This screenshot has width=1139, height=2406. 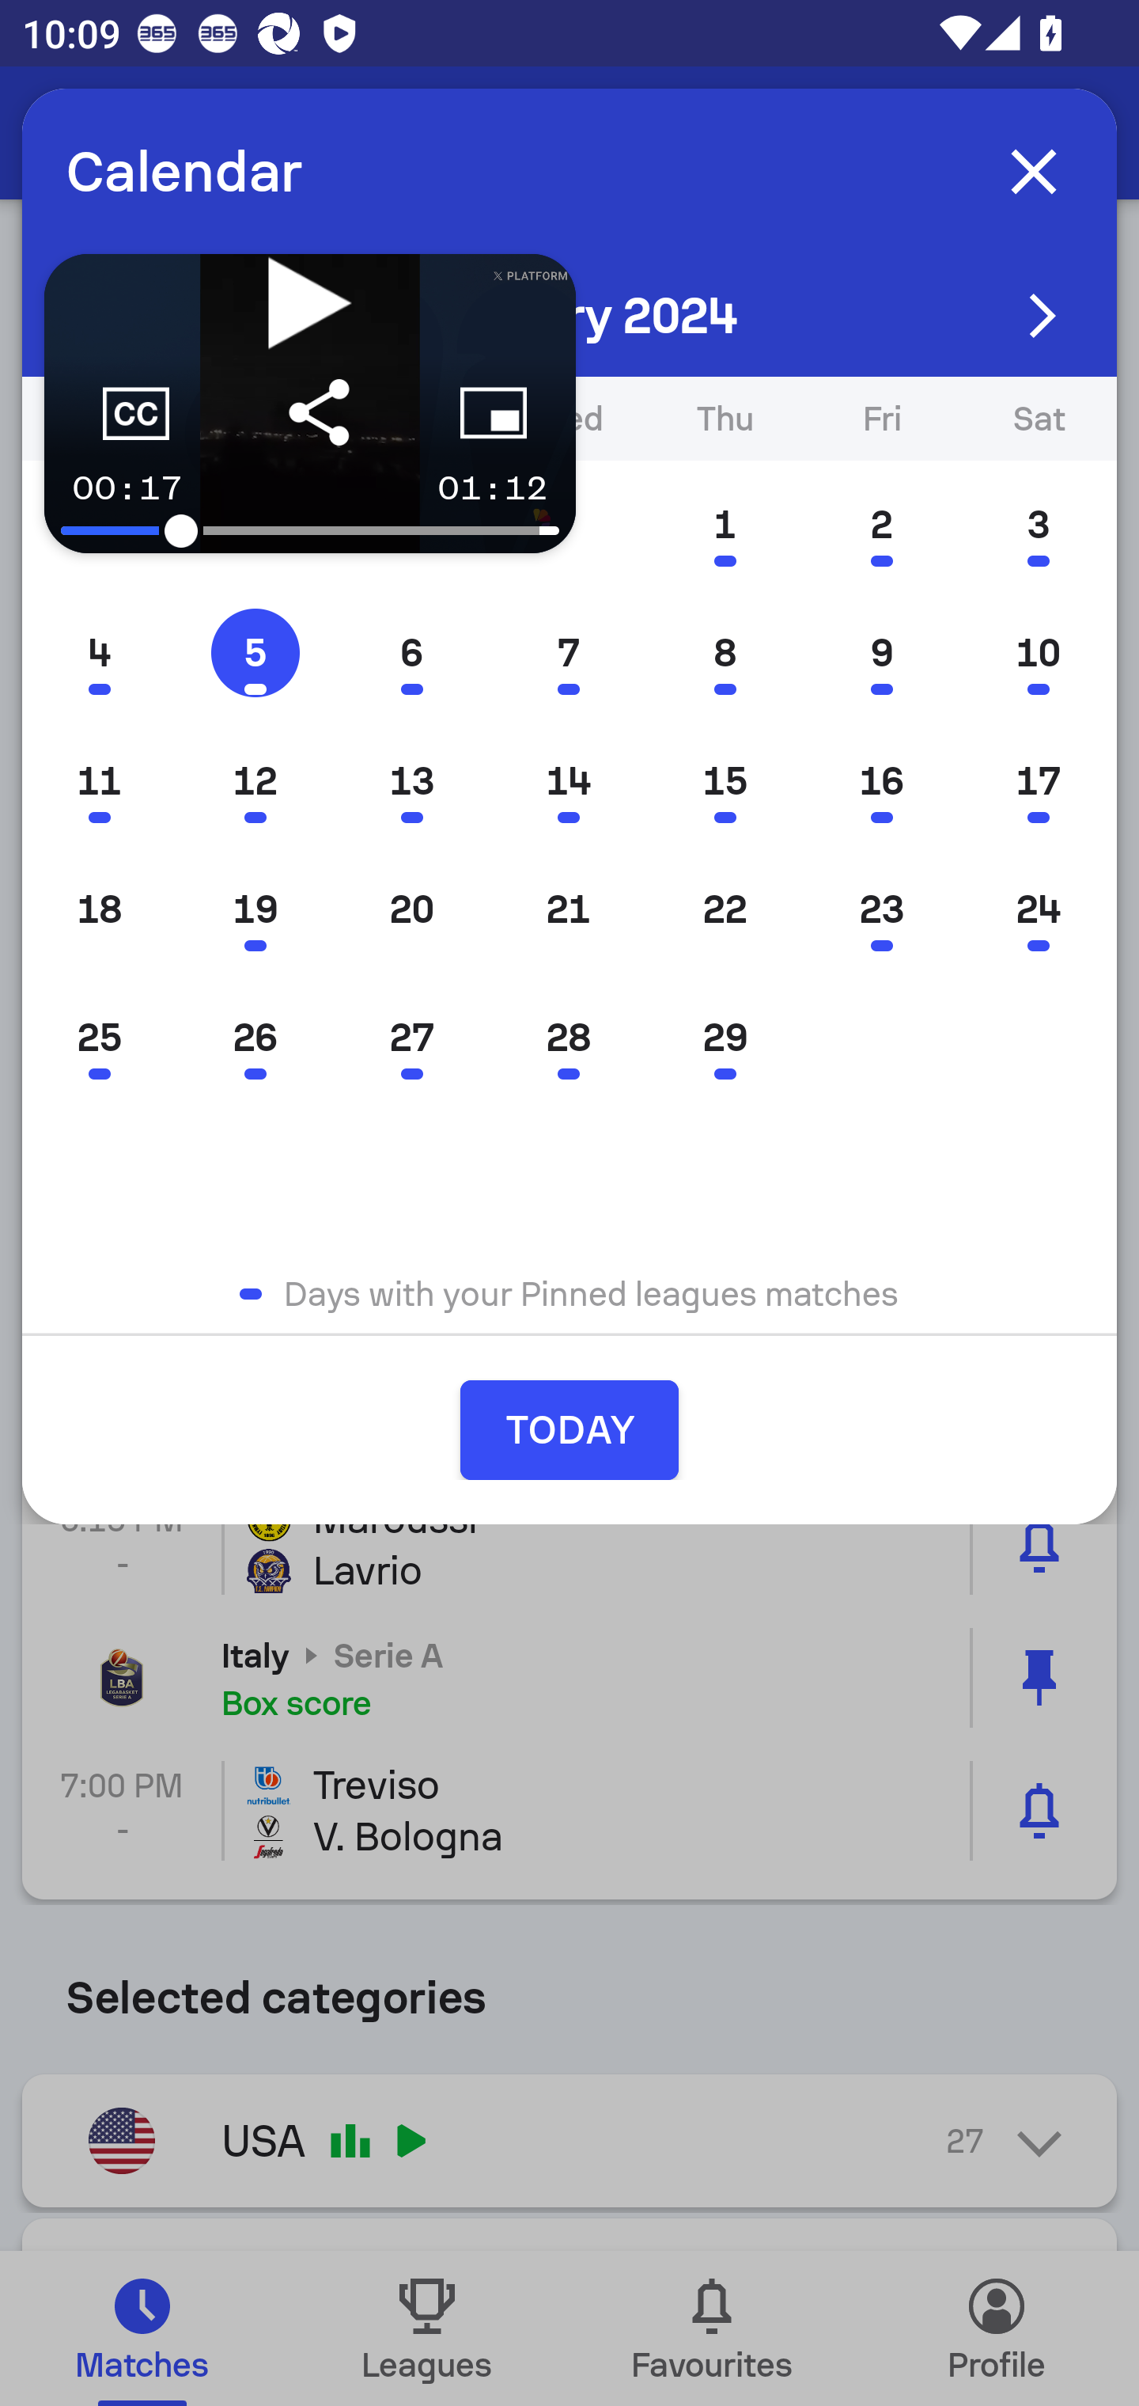 What do you see at coordinates (411, 780) in the screenshot?
I see `13` at bounding box center [411, 780].